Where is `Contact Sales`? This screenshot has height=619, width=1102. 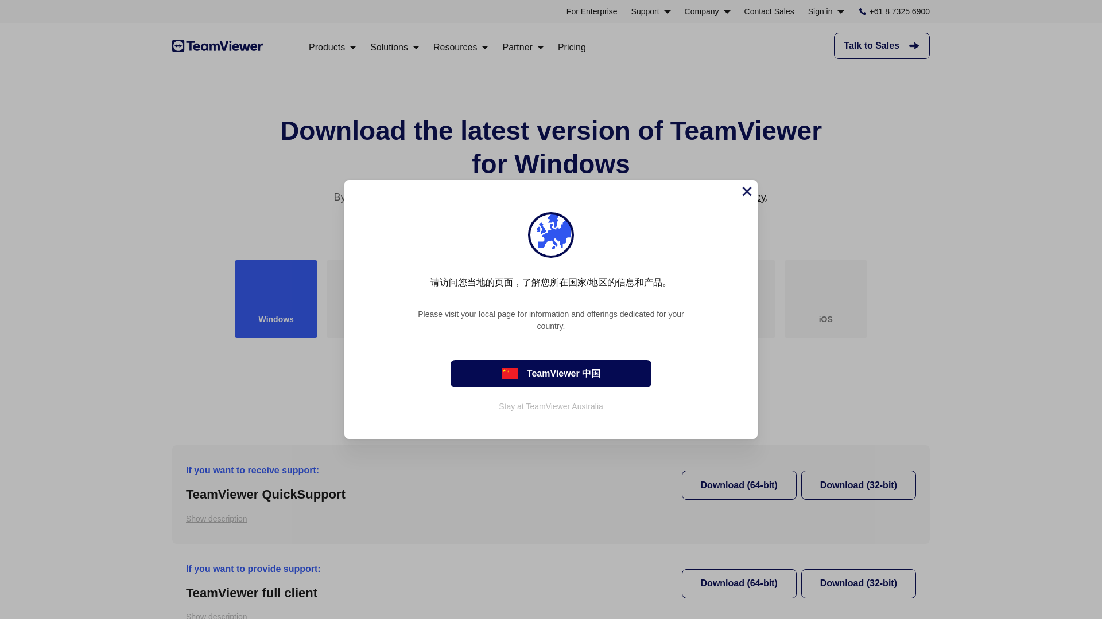
Contact Sales is located at coordinates (769, 11).